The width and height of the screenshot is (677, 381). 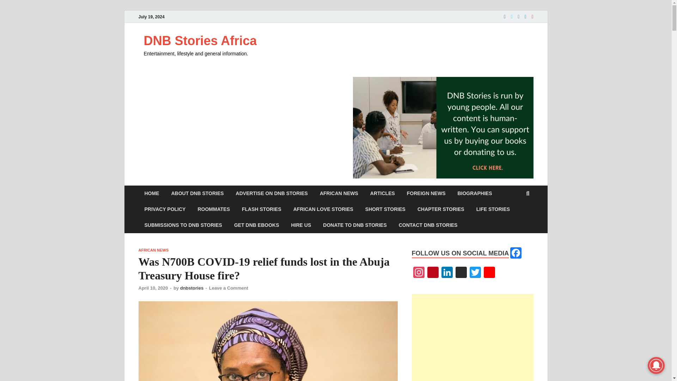 I want to click on CONTACT DNB STORIES, so click(x=428, y=225).